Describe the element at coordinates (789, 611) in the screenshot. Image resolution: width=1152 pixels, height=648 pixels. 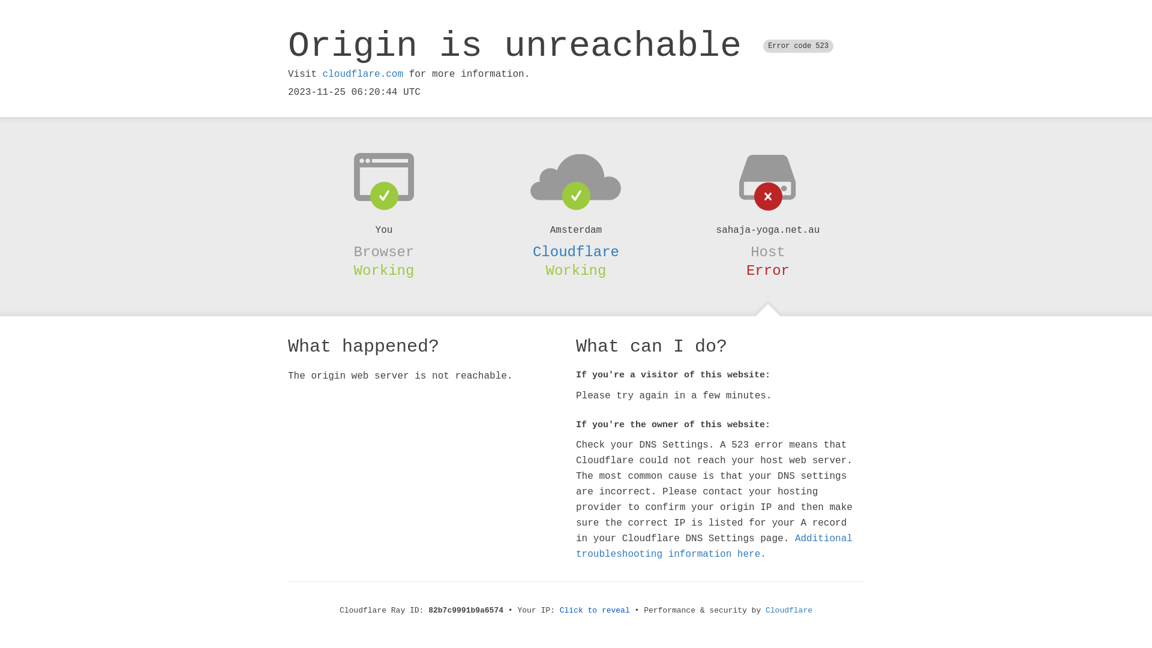
I see `Cloudflare` at that location.